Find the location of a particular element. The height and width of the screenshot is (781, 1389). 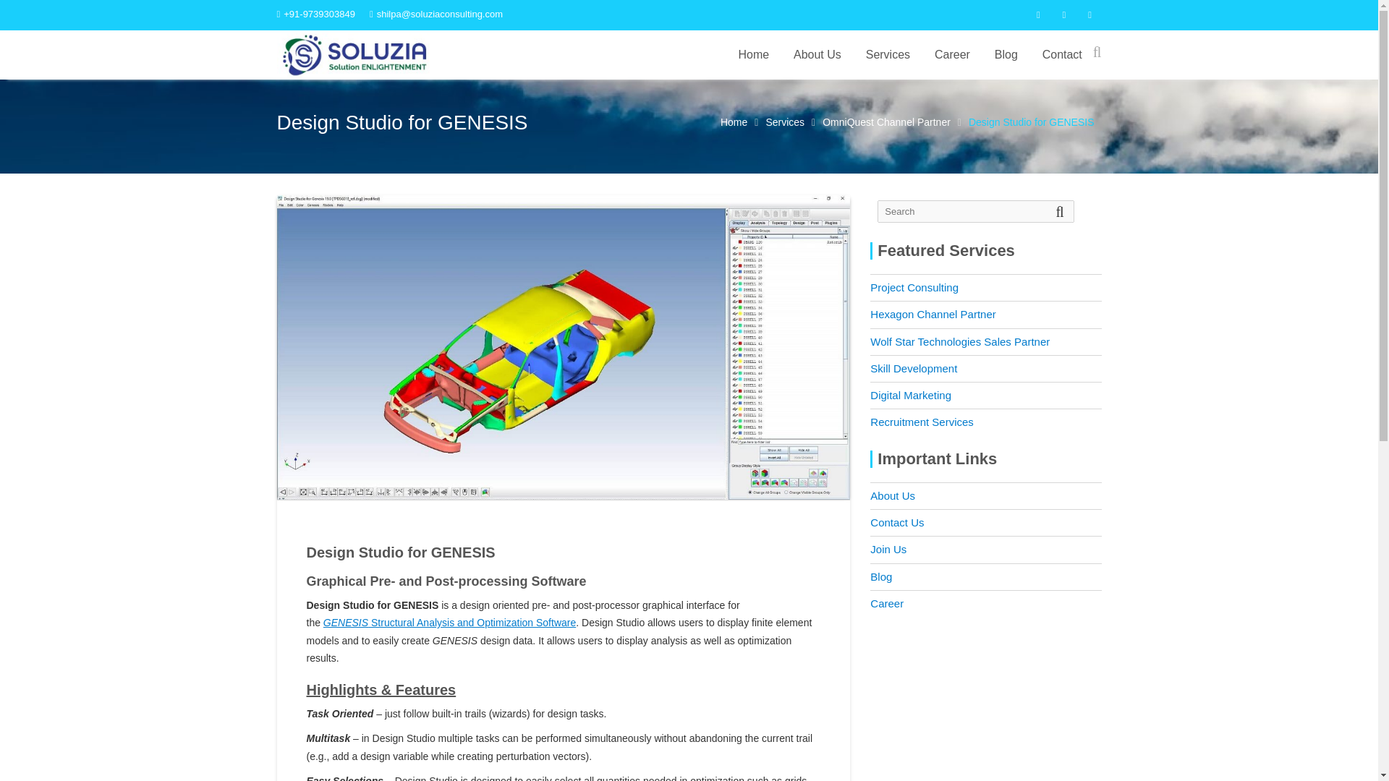

Wolf Star Technologies Sales Partner is located at coordinates (960, 341).